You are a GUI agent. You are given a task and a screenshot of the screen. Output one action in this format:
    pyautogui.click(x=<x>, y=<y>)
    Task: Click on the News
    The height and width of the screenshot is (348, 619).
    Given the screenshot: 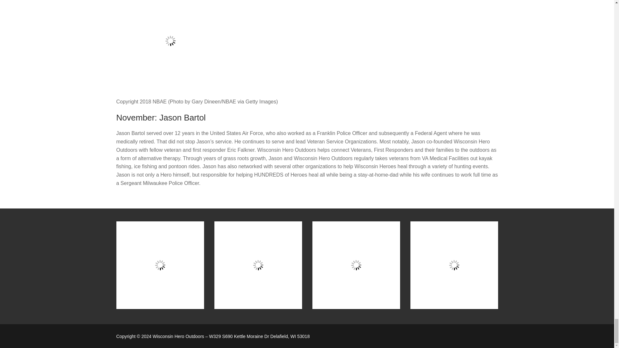 What is the action you would take?
    pyautogui.click(x=356, y=265)
    